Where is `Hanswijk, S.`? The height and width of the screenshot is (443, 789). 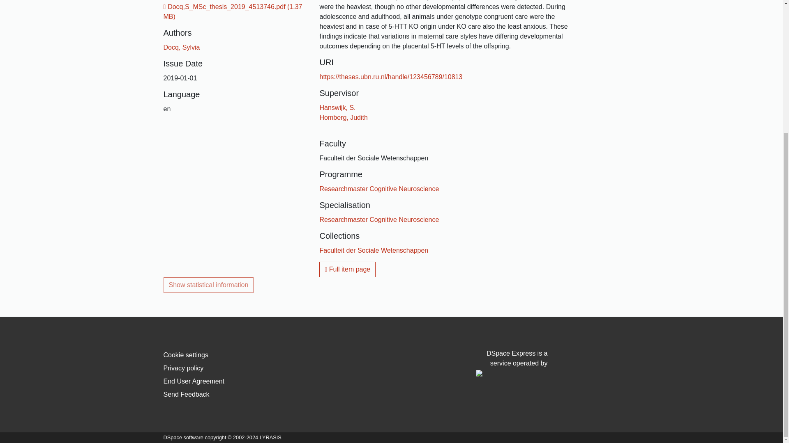 Hanswijk, S. is located at coordinates (337, 107).